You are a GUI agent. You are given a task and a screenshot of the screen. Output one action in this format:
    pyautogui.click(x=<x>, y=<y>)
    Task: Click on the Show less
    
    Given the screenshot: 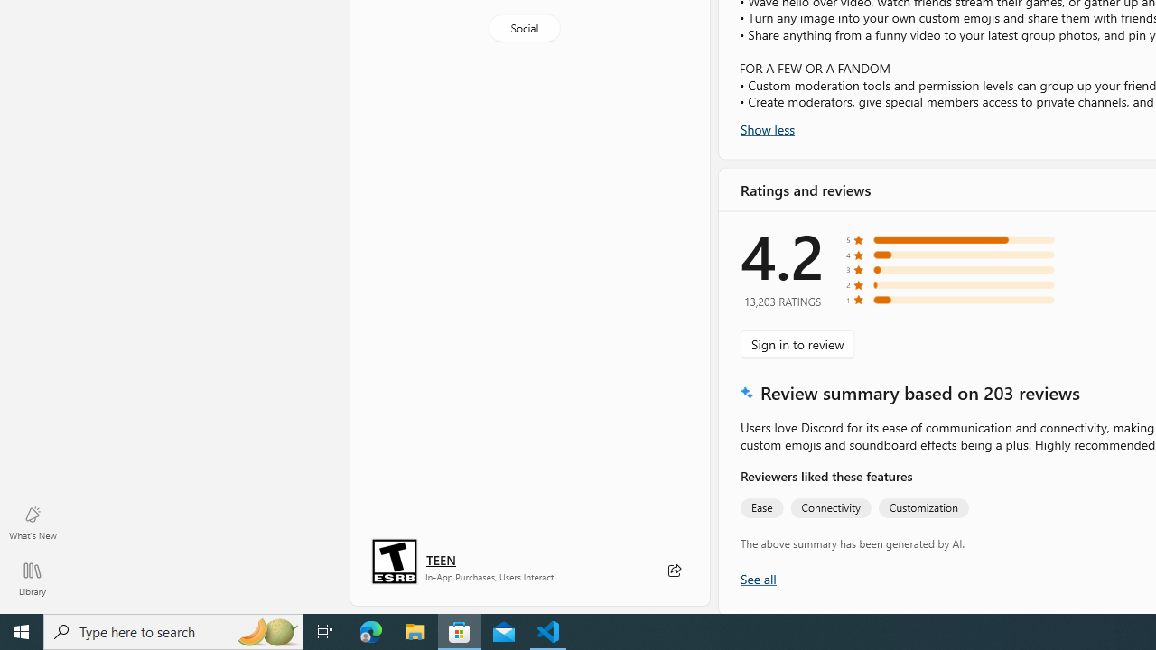 What is the action you would take?
    pyautogui.click(x=768, y=128)
    